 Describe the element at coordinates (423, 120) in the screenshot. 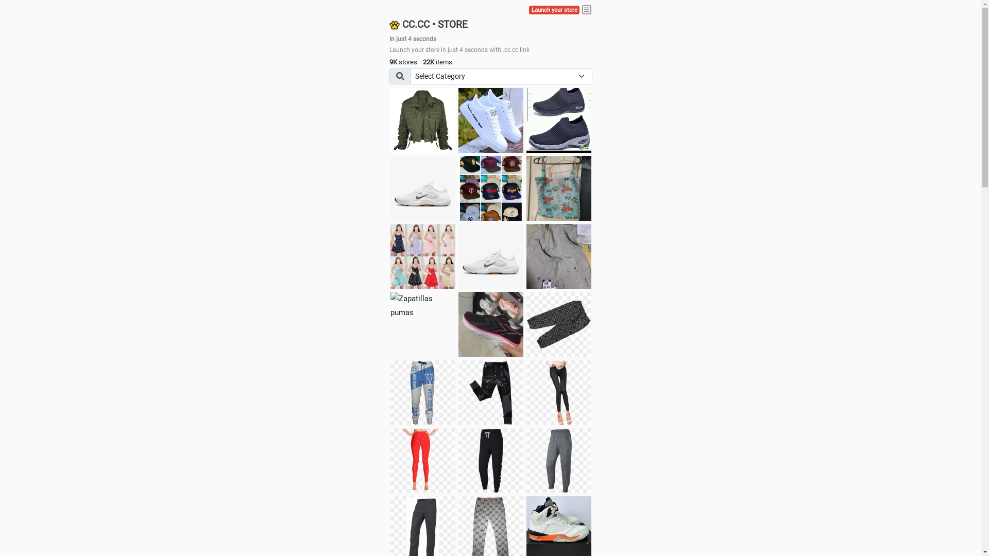

I see `jacket` at that location.